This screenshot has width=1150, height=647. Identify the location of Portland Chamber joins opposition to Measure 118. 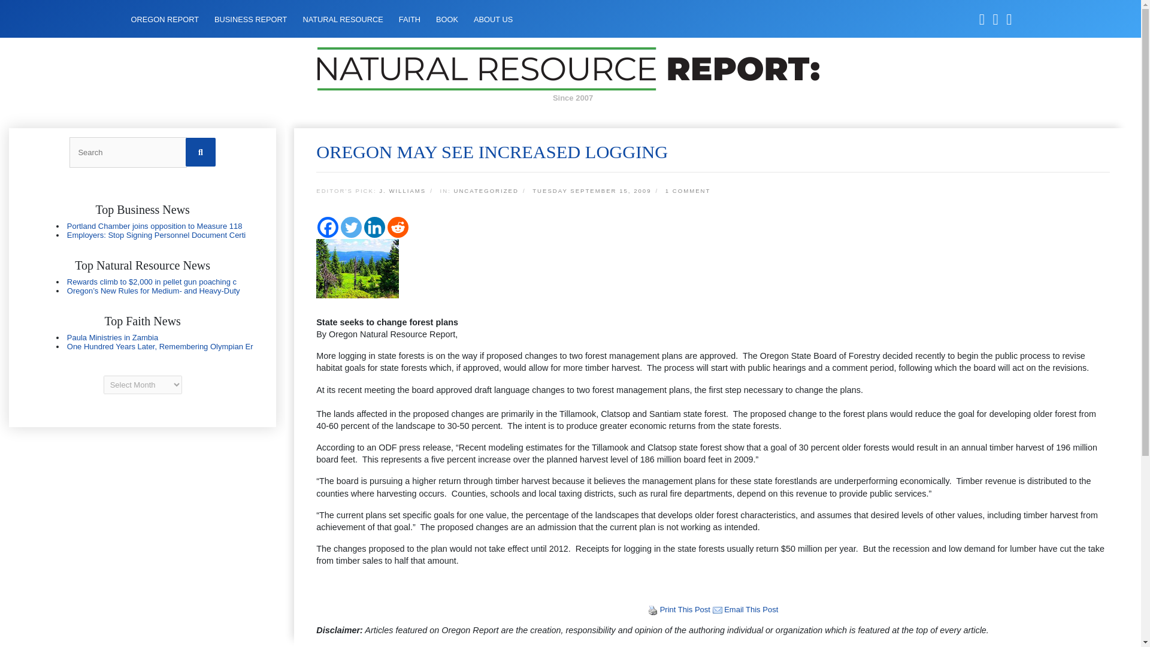
(155, 226).